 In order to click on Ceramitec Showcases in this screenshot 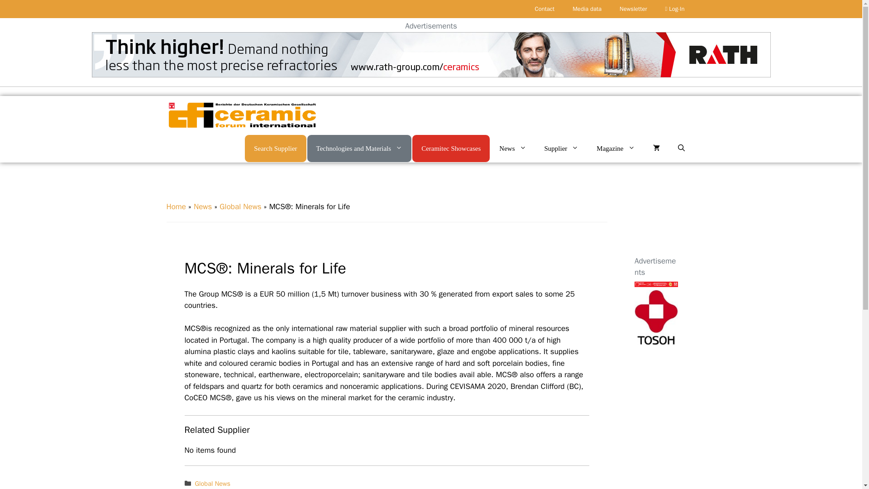, I will do `click(451, 148)`.